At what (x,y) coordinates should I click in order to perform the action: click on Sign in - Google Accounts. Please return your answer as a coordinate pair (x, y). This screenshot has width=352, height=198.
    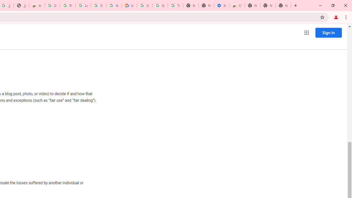
    Looking at the image, I should click on (145, 5).